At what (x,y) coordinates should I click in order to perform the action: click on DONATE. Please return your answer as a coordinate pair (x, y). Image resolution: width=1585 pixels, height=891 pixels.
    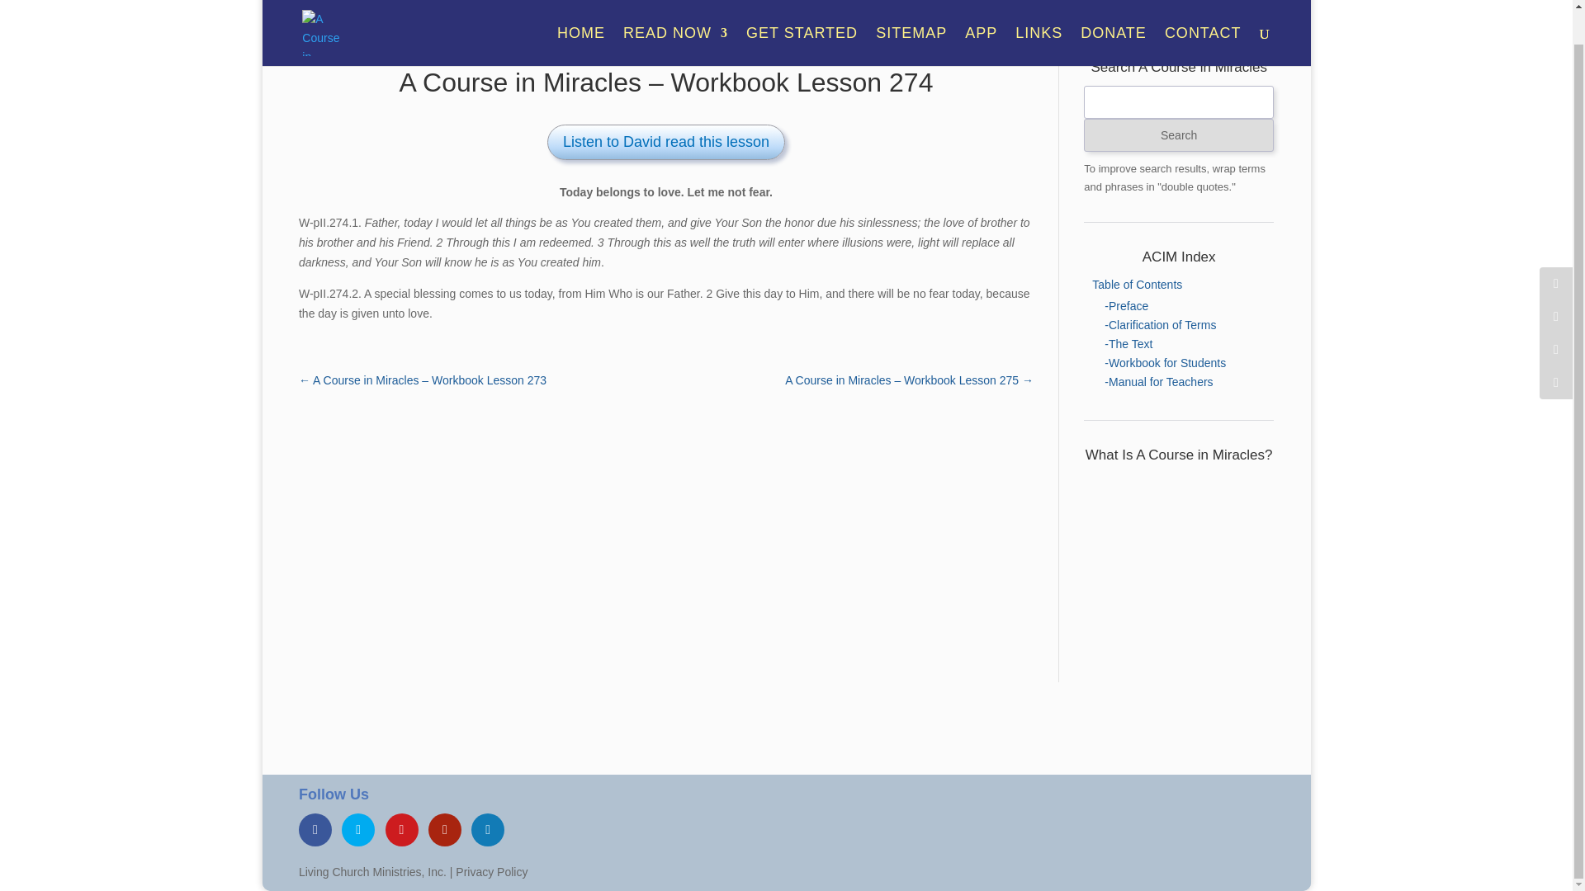
    Looking at the image, I should click on (1113, 15).